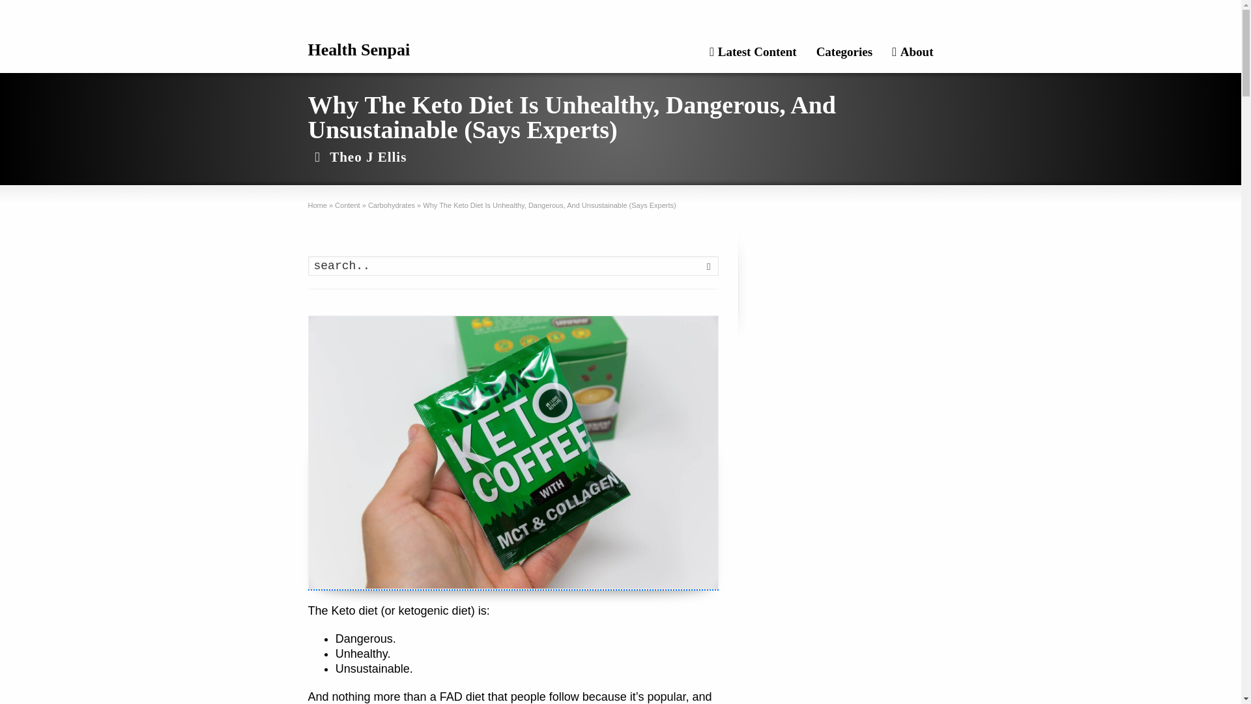 The image size is (1251, 704). Describe the element at coordinates (912, 53) in the screenshot. I see `About` at that location.